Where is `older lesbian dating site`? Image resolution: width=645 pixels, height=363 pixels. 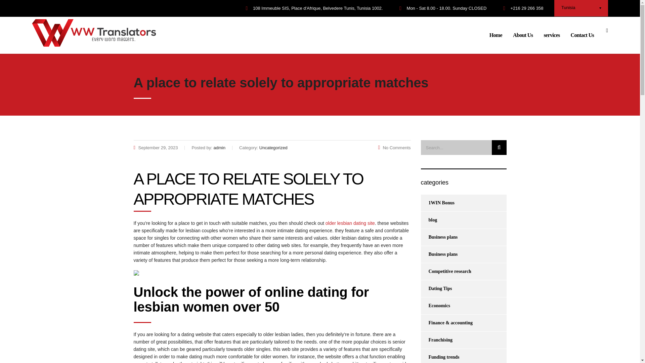
older lesbian dating site is located at coordinates (350, 223).